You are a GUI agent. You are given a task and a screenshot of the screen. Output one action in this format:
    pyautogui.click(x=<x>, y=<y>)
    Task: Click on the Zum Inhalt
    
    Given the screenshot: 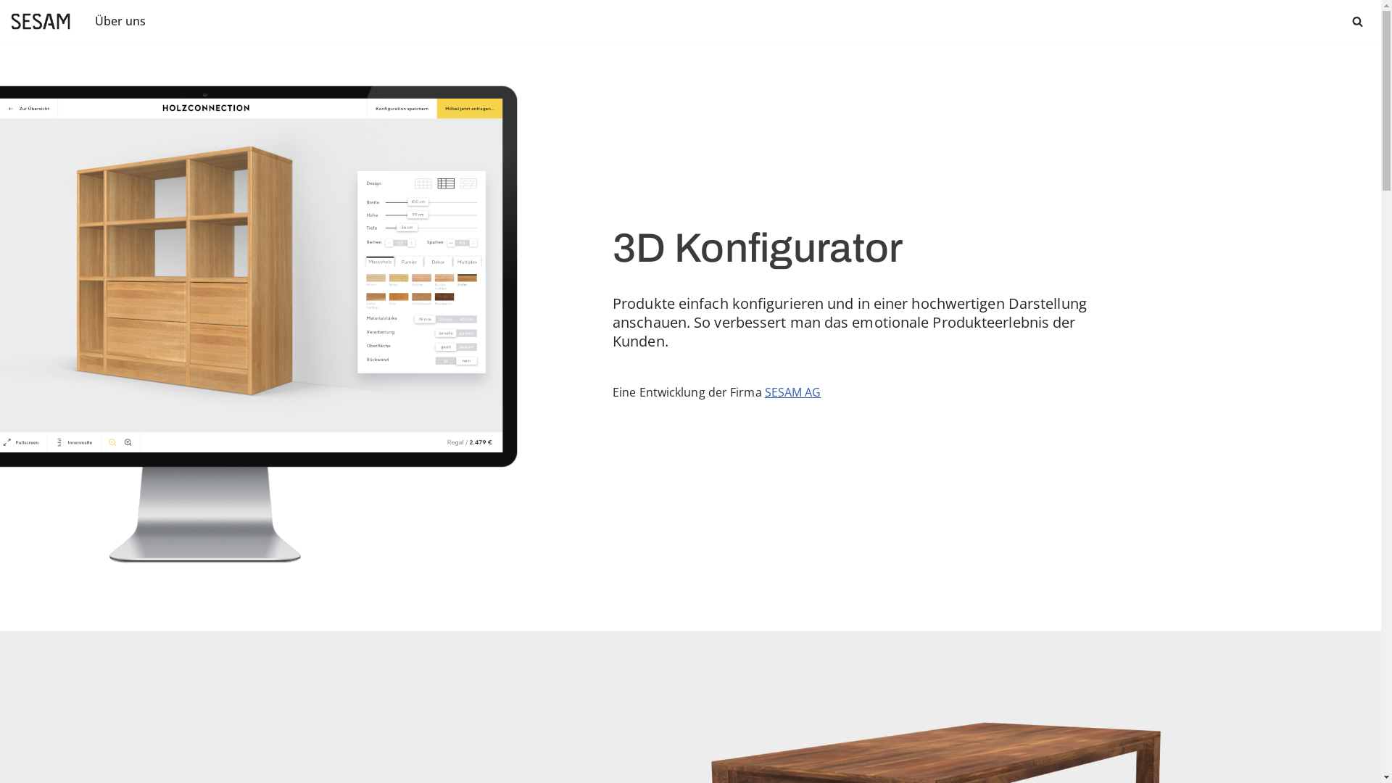 What is the action you would take?
    pyautogui.click(x=11, y=30)
    